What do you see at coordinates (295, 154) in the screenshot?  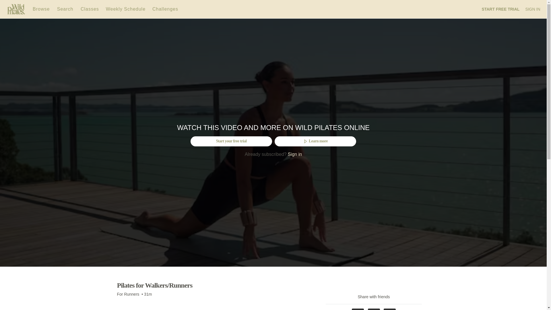 I see `Sign in` at bounding box center [295, 154].